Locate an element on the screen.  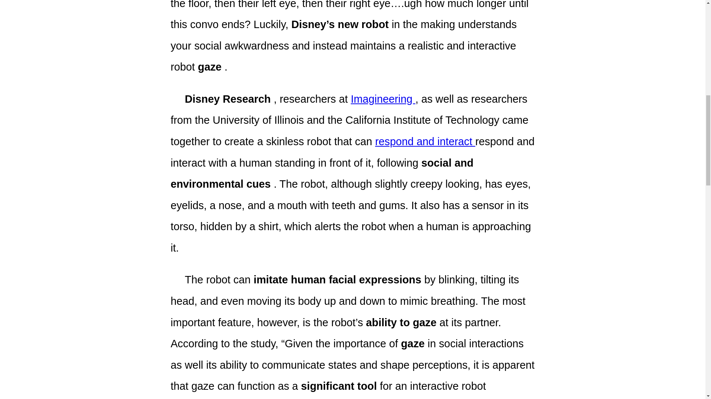
Imagineering is located at coordinates (383, 99).